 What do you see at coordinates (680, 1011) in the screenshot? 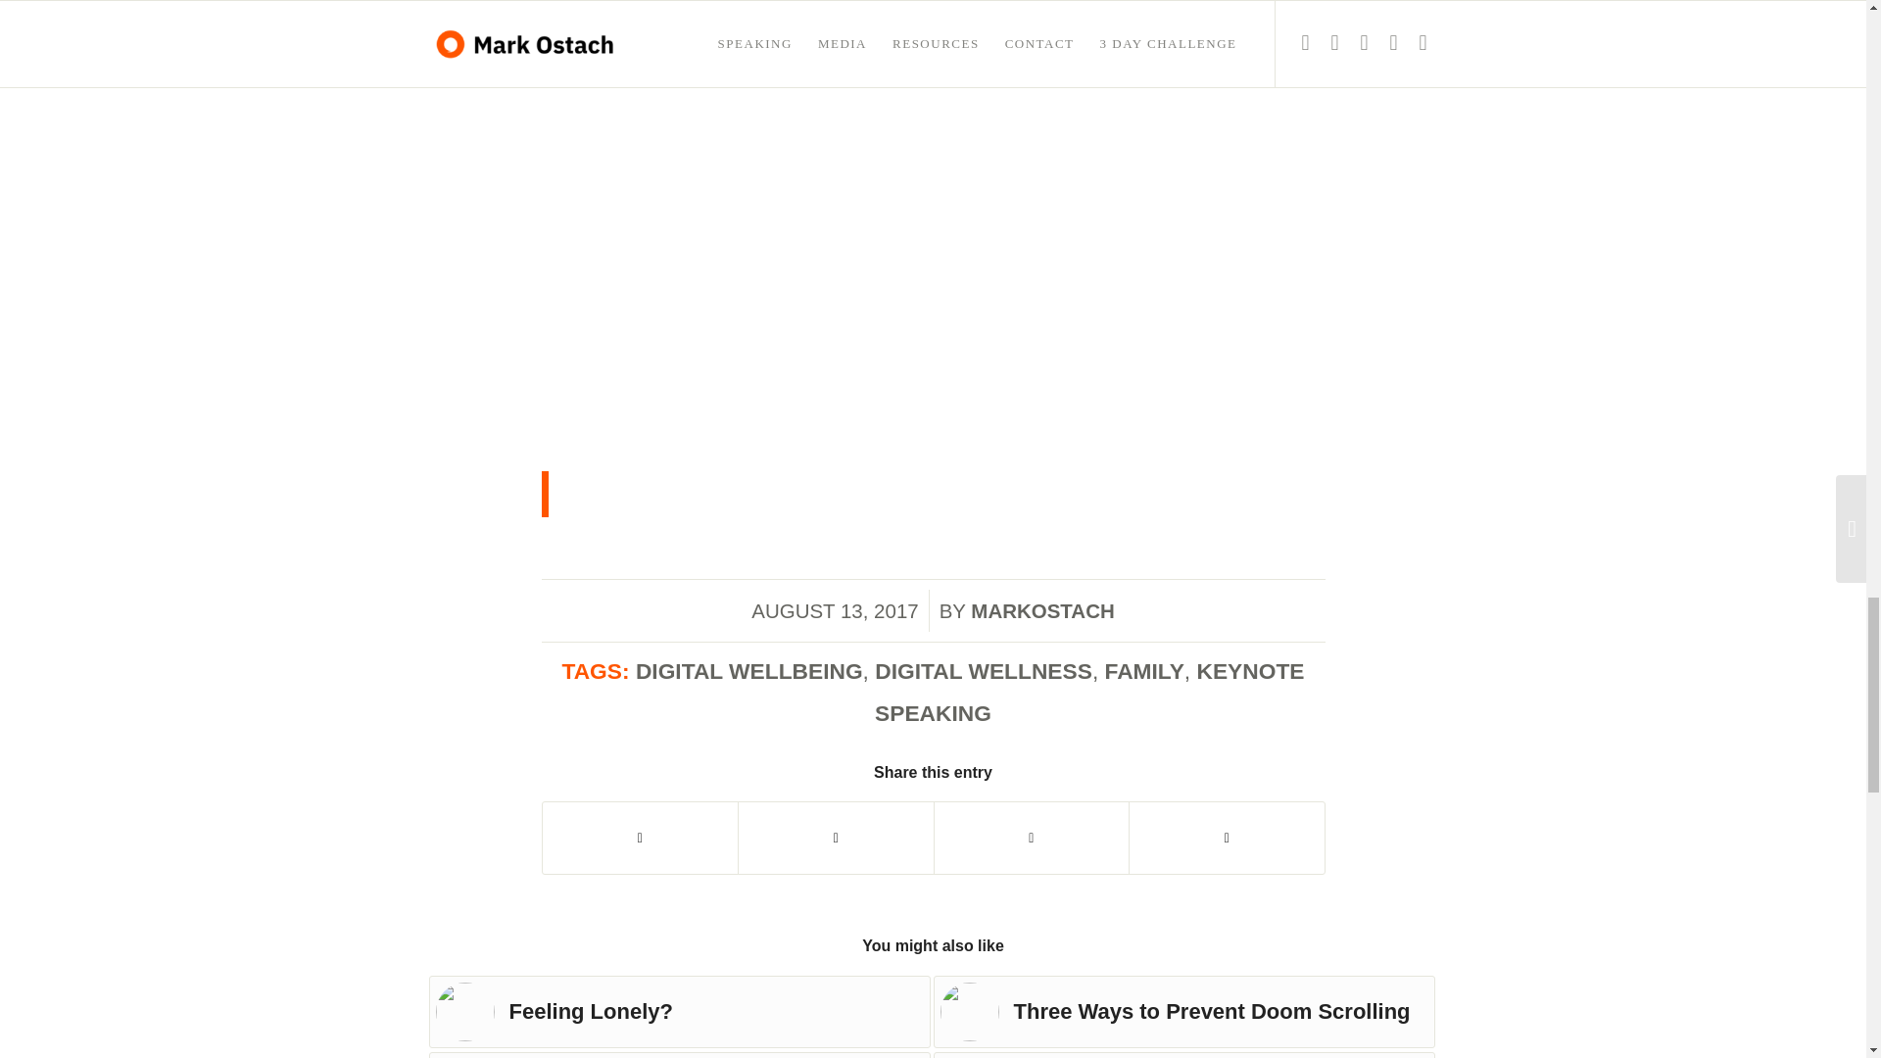
I see `Feeling Lonely?` at bounding box center [680, 1011].